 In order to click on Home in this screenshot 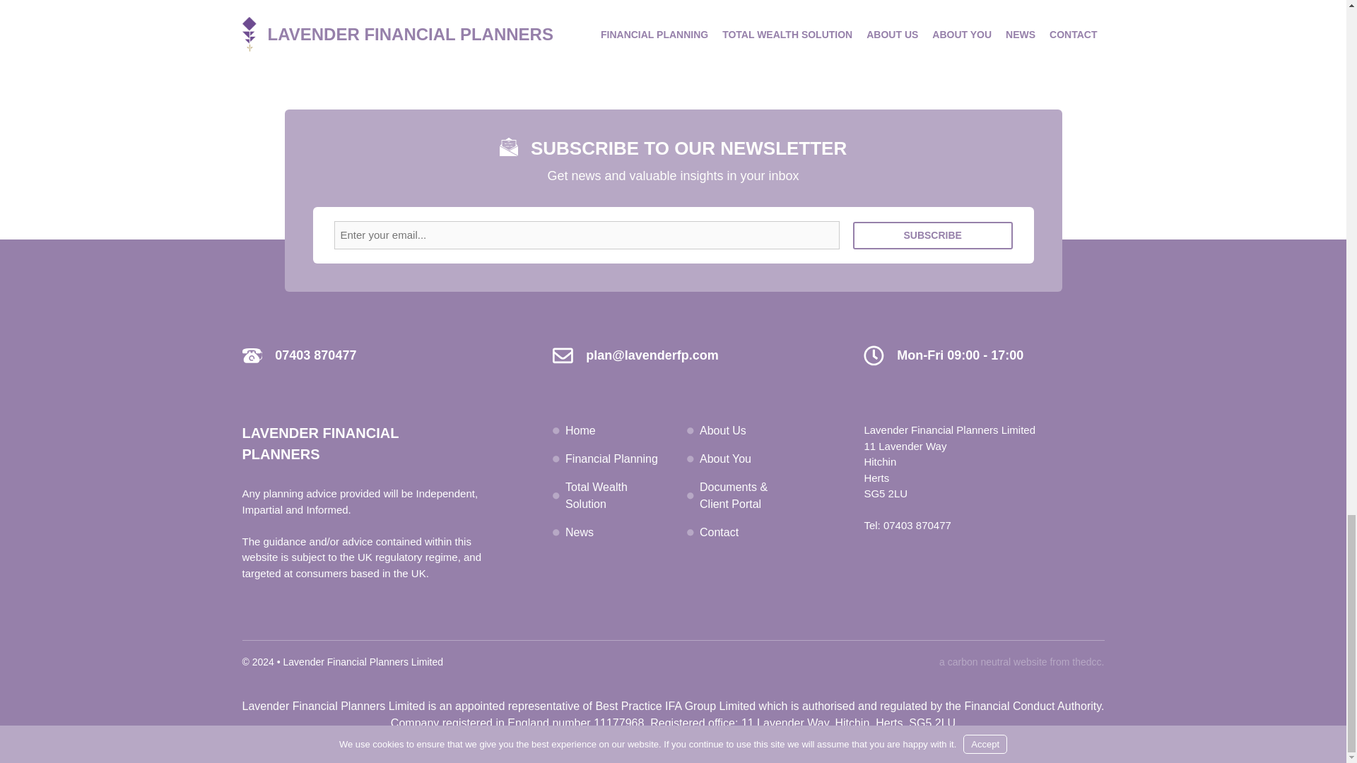, I will do `click(580, 430)`.